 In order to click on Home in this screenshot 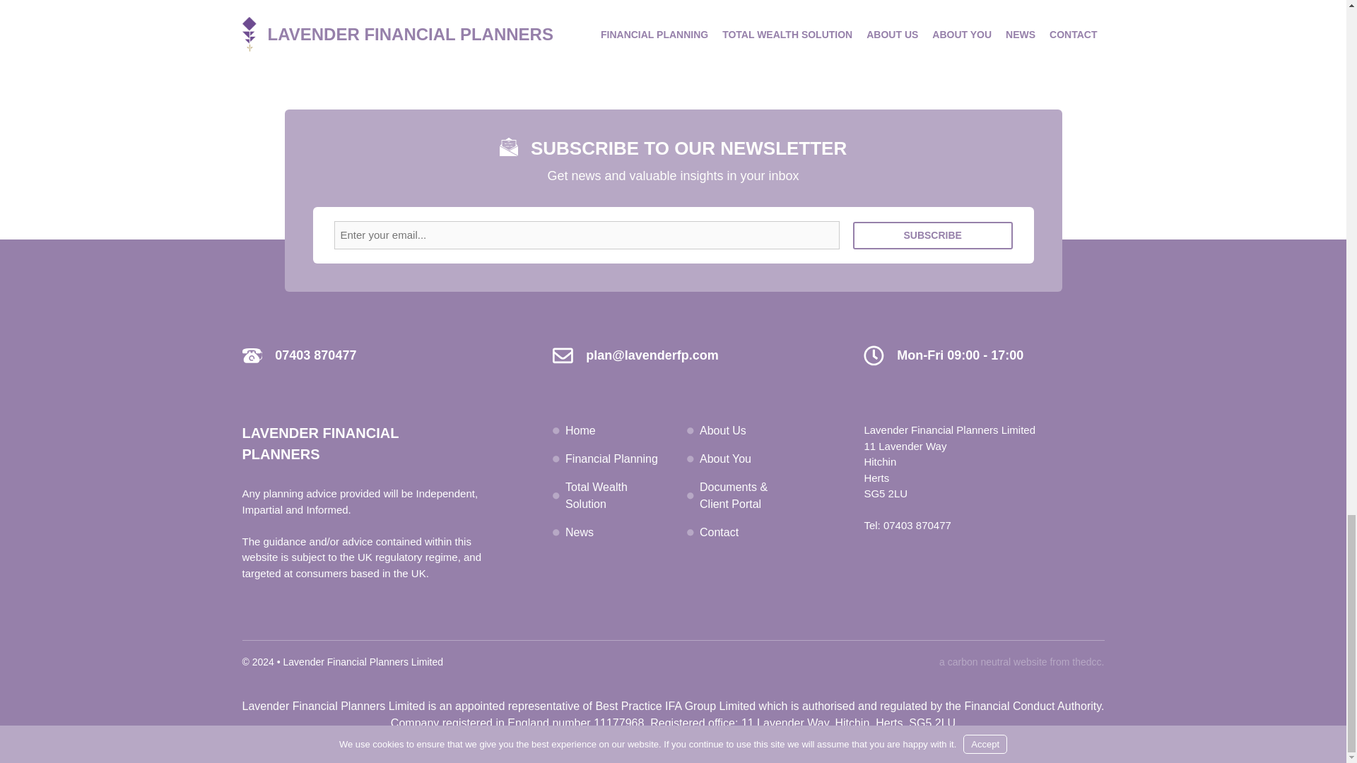, I will do `click(580, 430)`.